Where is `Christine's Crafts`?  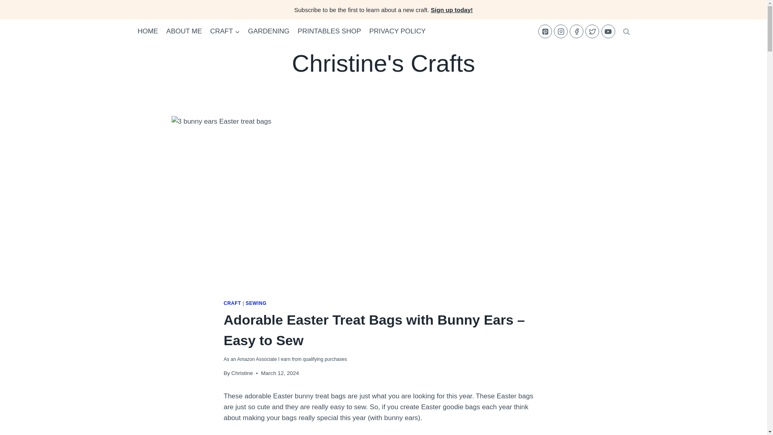 Christine's Crafts is located at coordinates (383, 64).